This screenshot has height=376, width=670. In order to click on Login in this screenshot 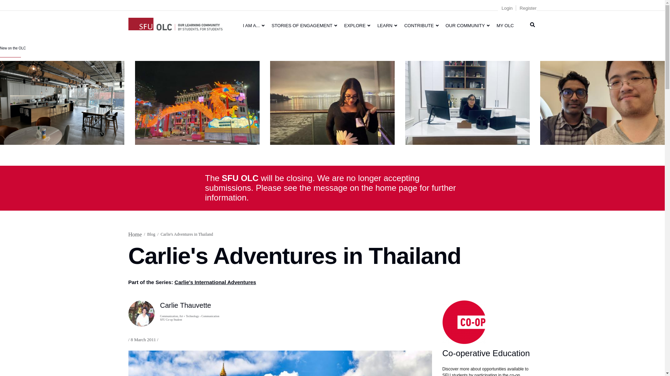, I will do `click(507, 8)`.